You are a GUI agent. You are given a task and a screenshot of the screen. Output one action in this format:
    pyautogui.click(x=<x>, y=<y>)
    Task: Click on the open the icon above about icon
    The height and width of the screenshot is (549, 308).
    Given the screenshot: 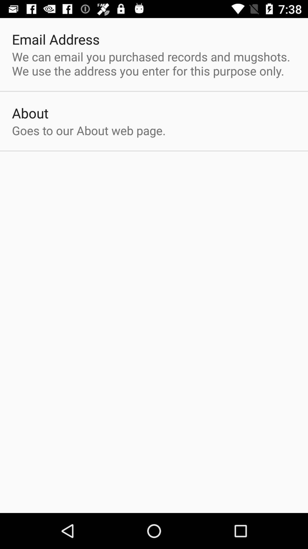 What is the action you would take?
    pyautogui.click(x=154, y=63)
    